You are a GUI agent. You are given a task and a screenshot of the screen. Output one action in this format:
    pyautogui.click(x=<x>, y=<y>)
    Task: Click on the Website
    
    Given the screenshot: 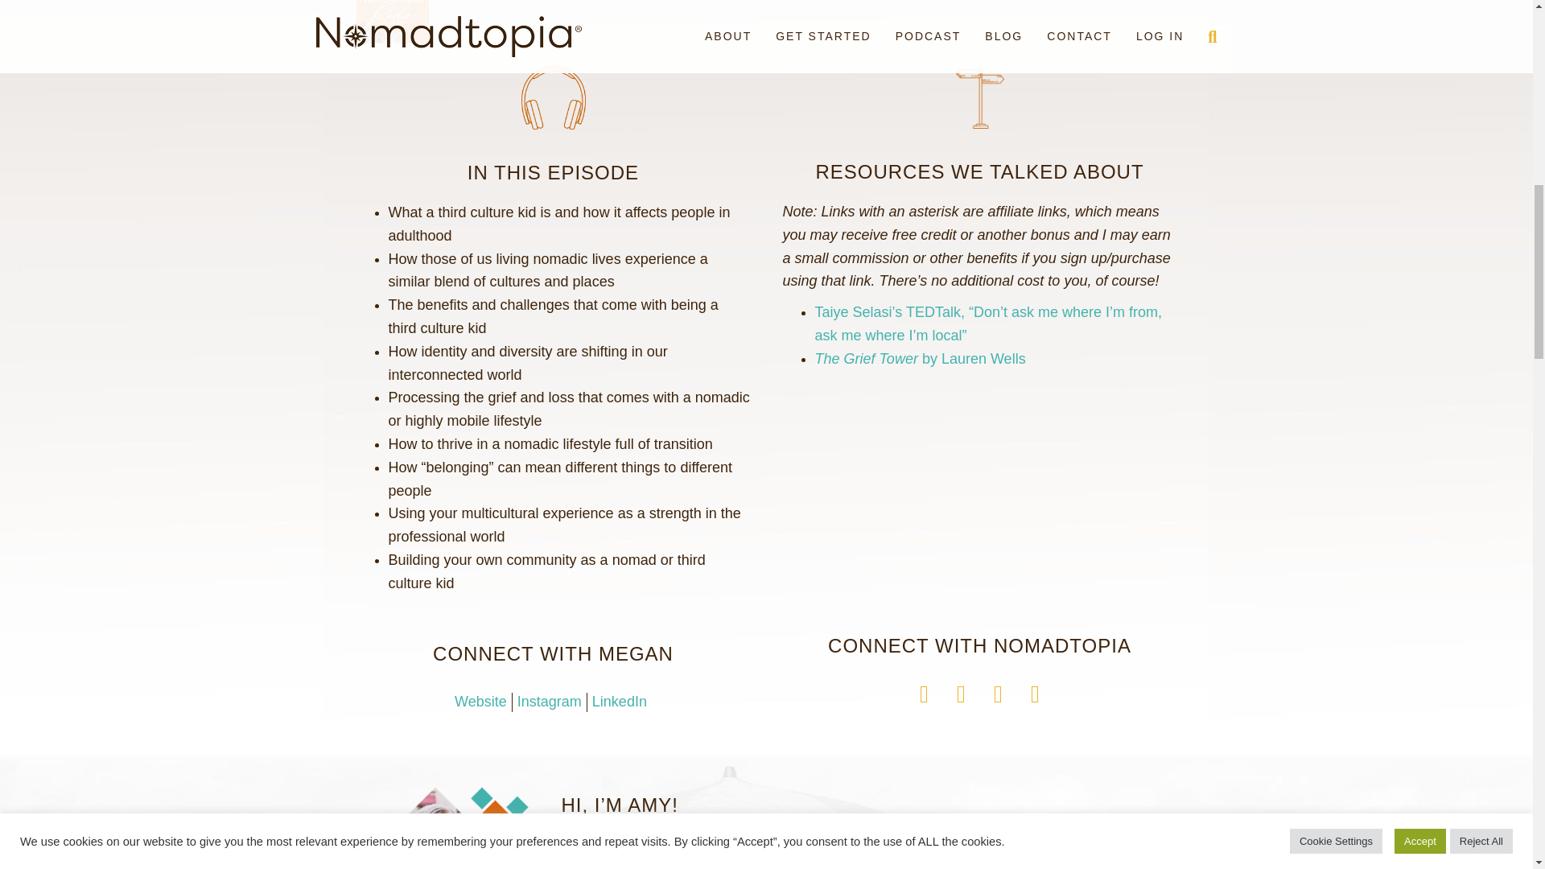 What is the action you would take?
    pyautogui.click(x=483, y=702)
    